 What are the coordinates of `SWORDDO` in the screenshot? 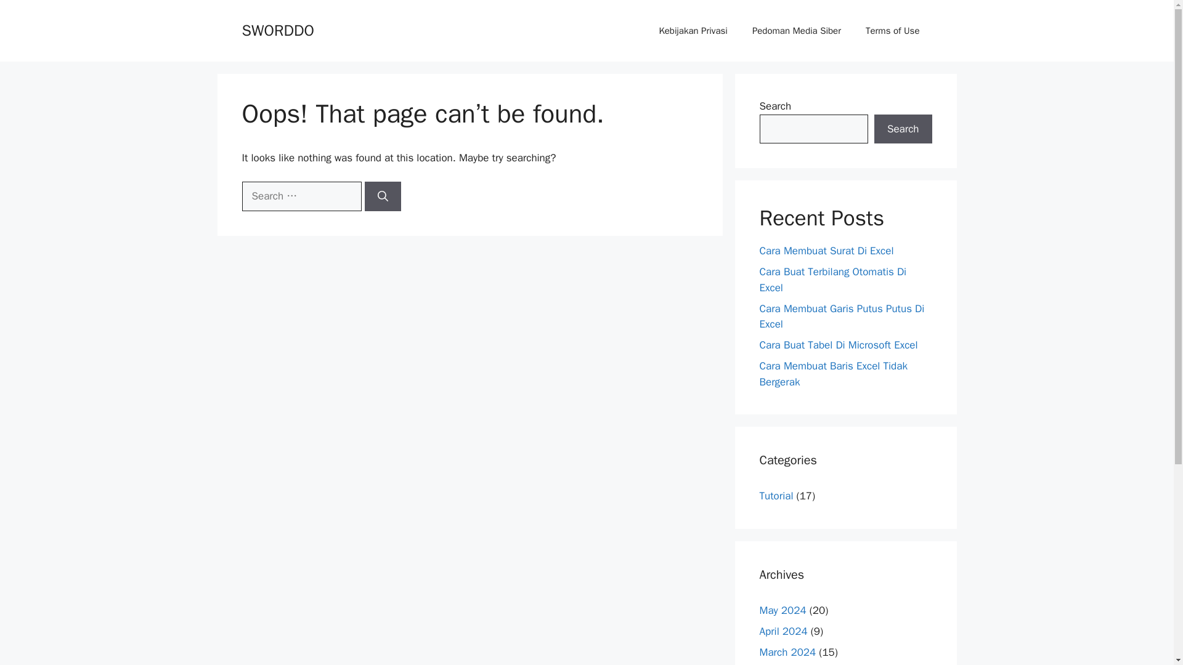 It's located at (277, 30).